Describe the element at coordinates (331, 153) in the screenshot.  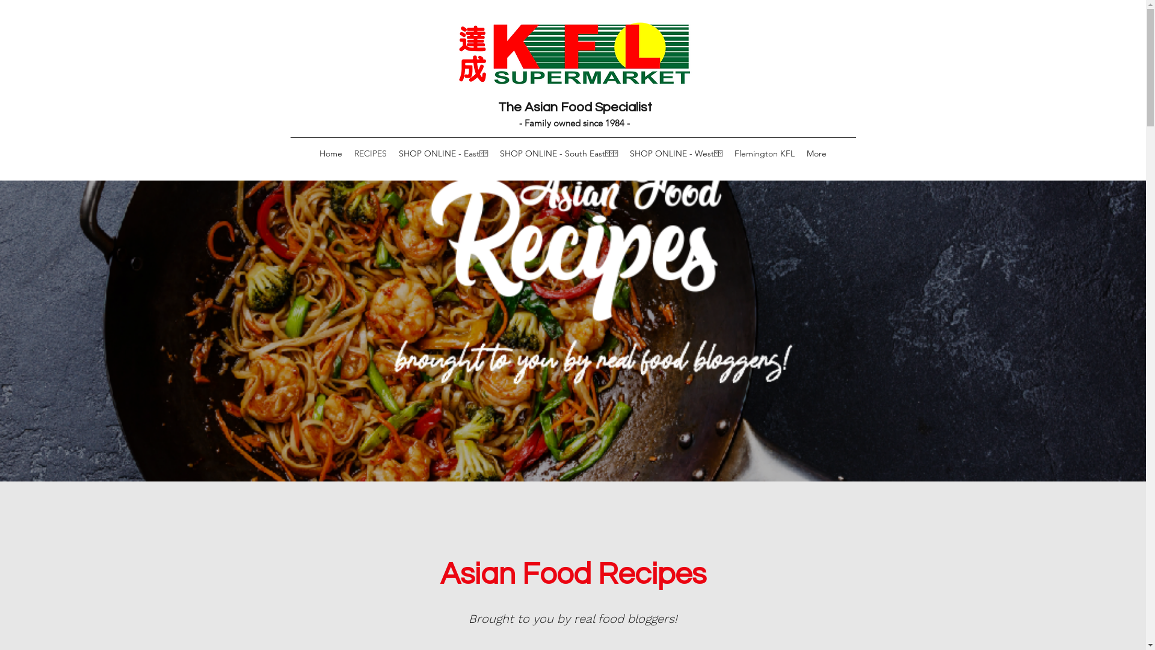
I see `Home` at that location.